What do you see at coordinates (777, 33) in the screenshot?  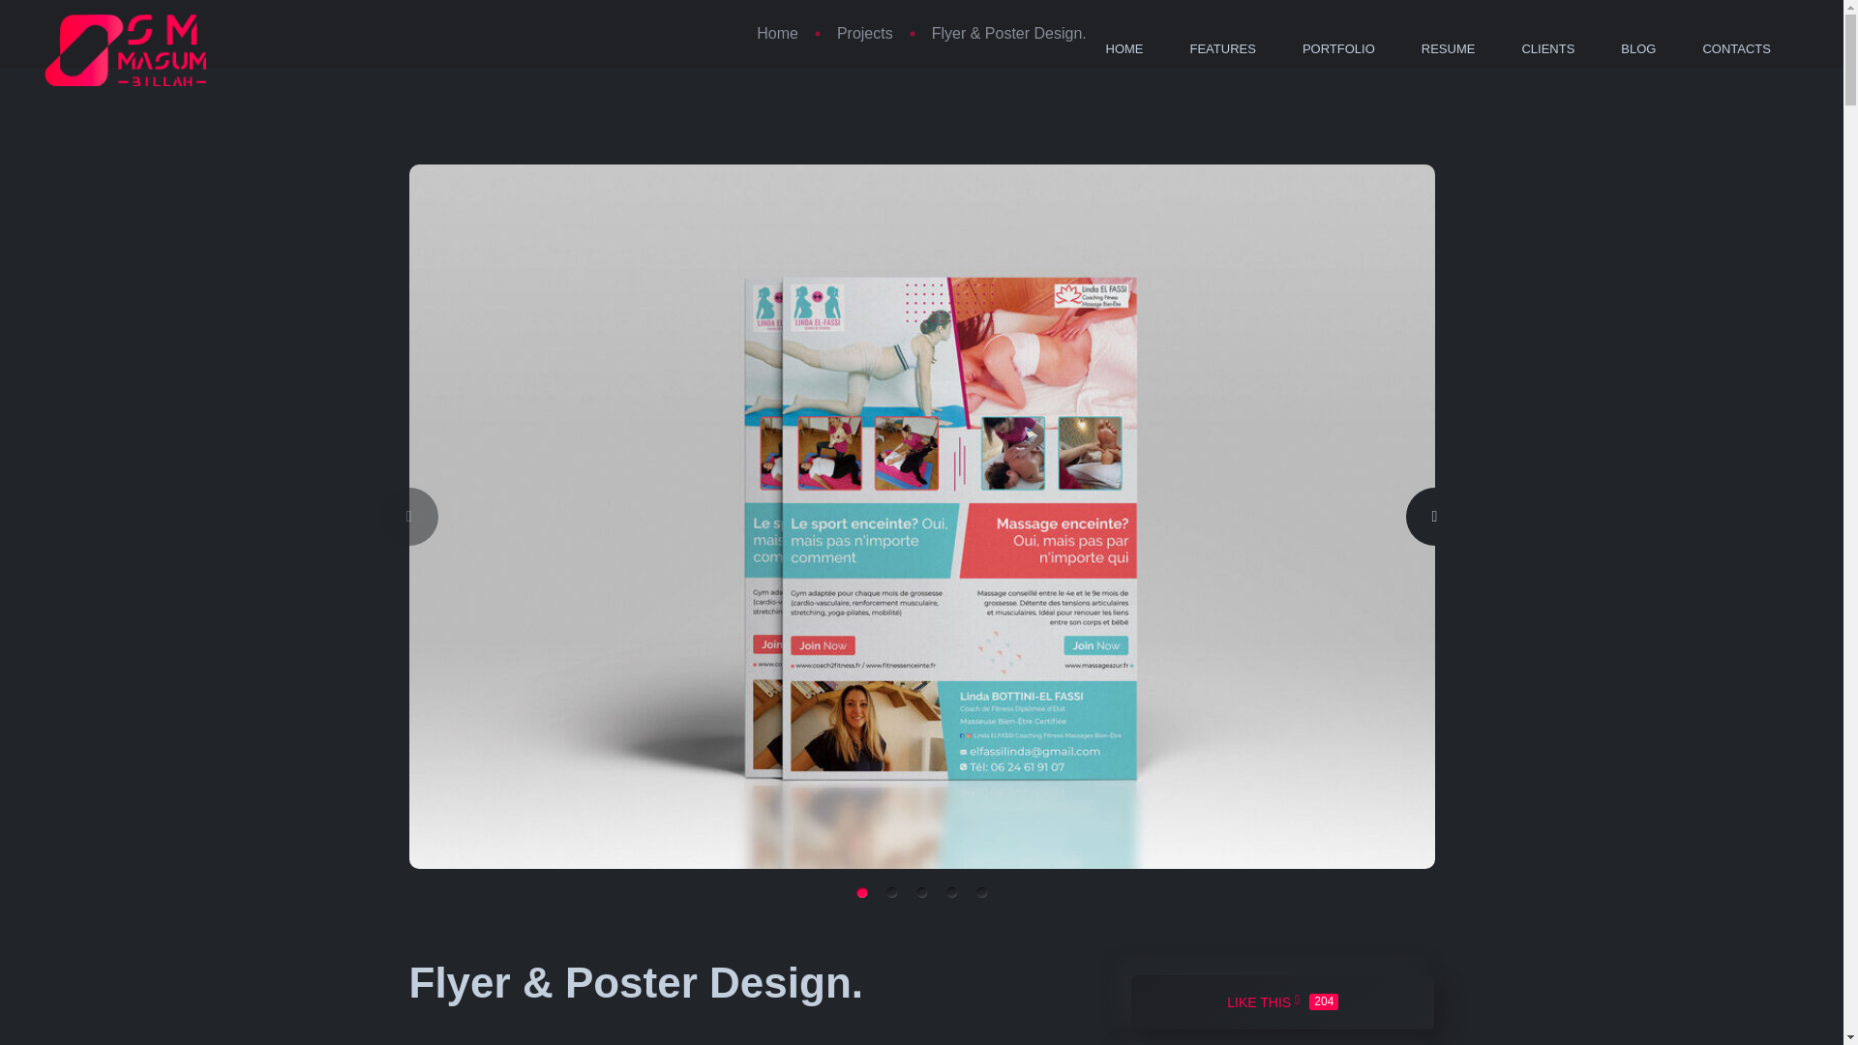 I see `Projects` at bounding box center [777, 33].